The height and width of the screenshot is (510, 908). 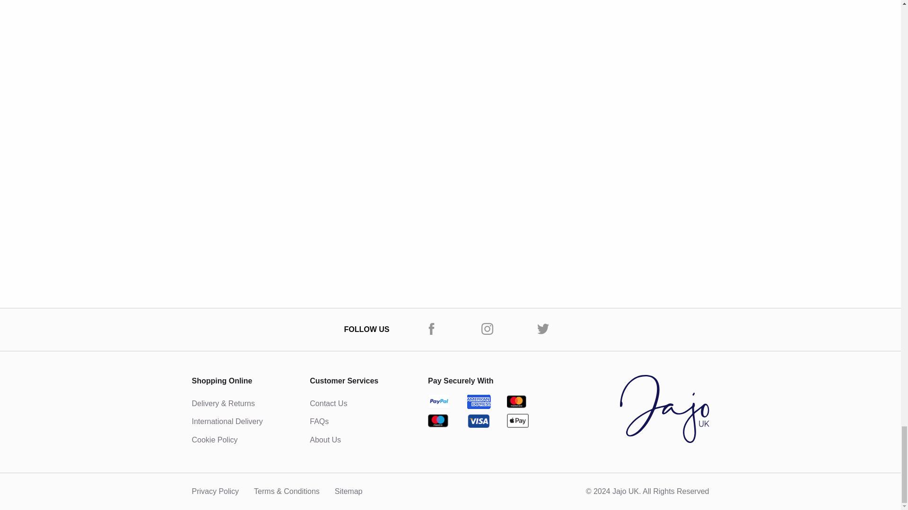 I want to click on Instagram icon Link to instagram, so click(x=487, y=329).